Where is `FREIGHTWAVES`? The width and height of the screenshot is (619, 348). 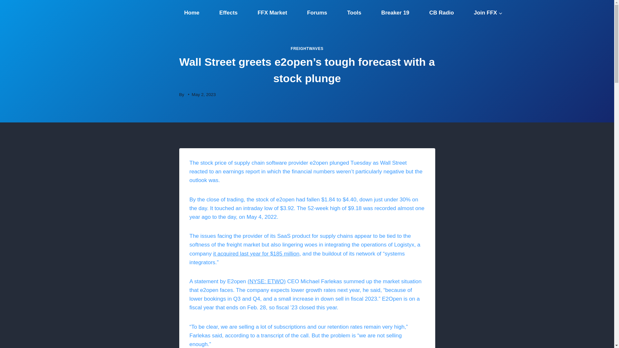
FREIGHTWAVES is located at coordinates (307, 48).